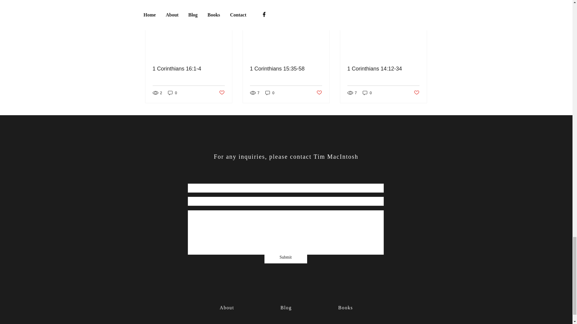 The width and height of the screenshot is (577, 324). I want to click on Post not marked as liked, so click(221, 93).